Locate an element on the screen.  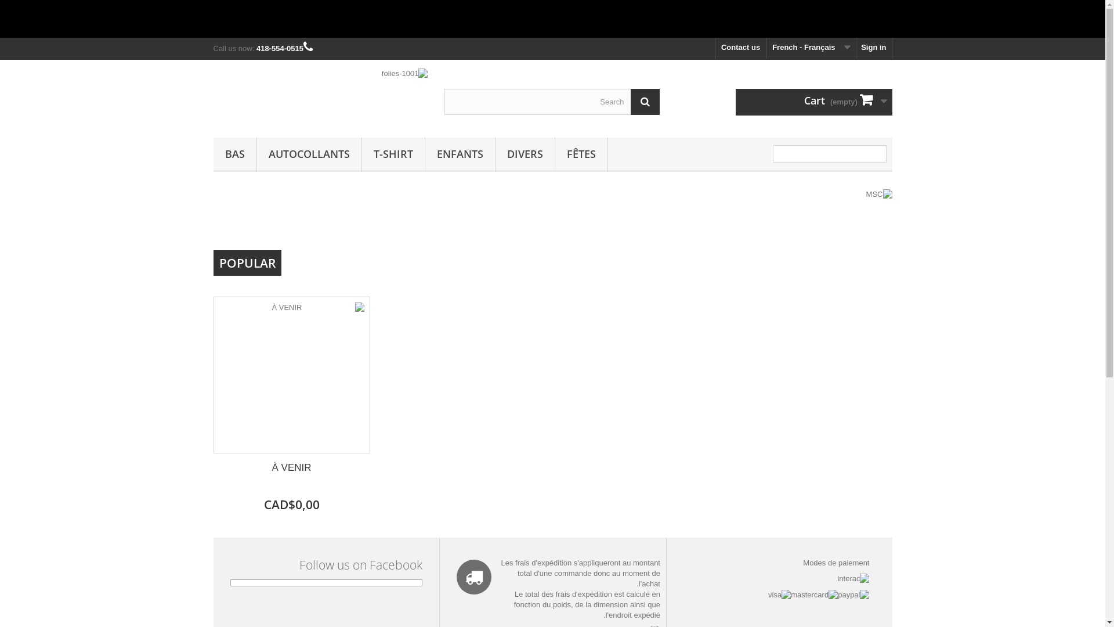
Cart (empty) is located at coordinates (814, 102).